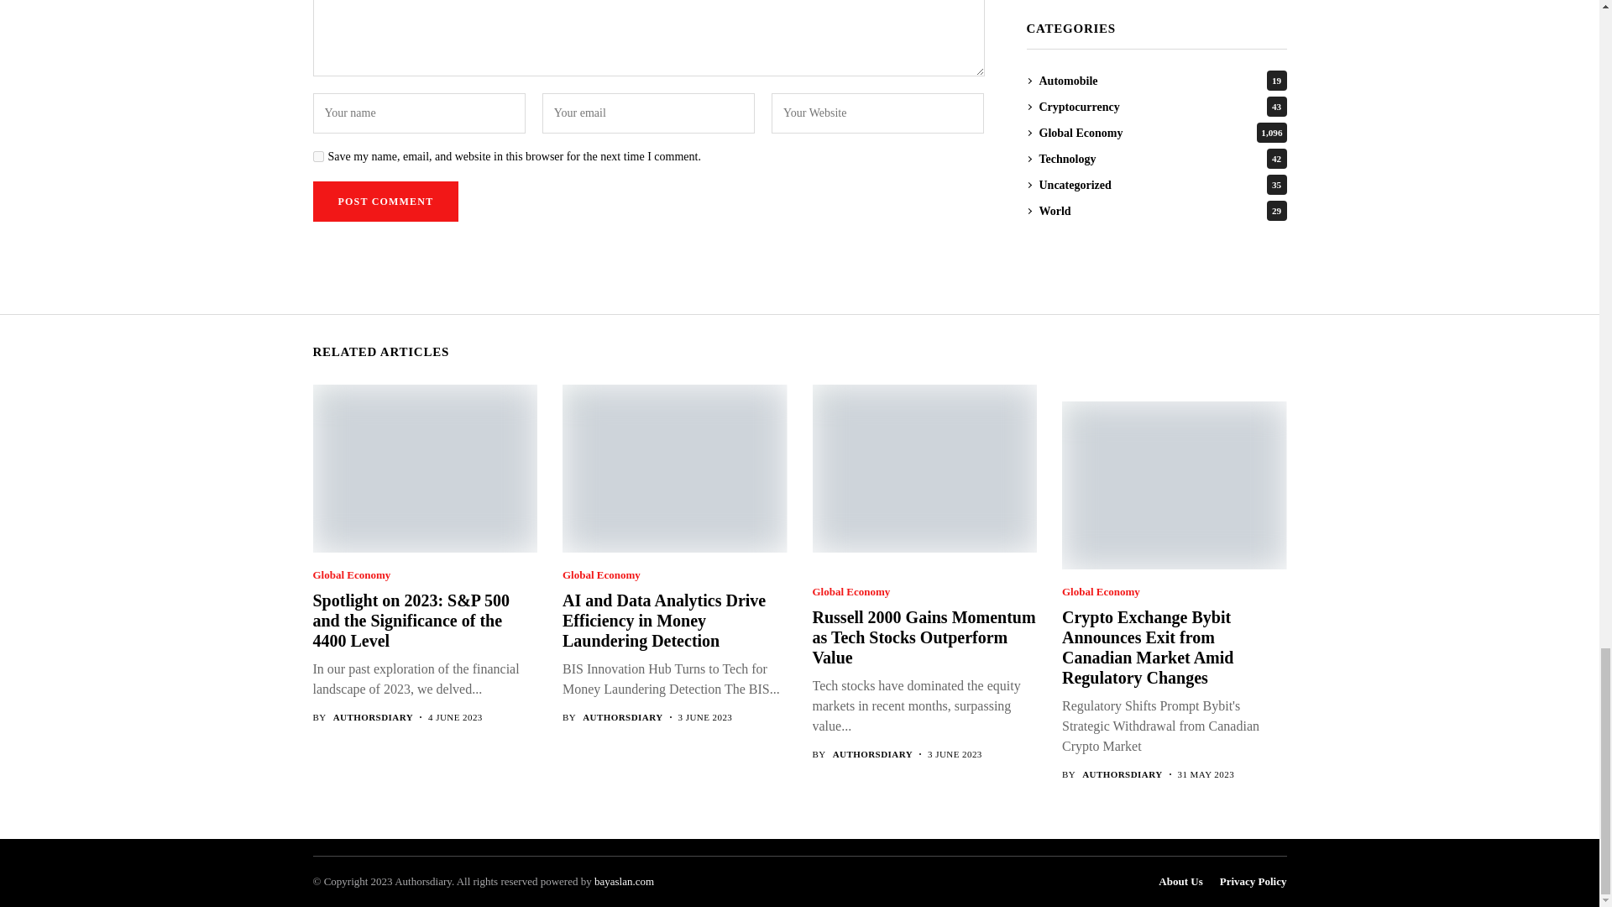  What do you see at coordinates (317, 156) in the screenshot?
I see `yes` at bounding box center [317, 156].